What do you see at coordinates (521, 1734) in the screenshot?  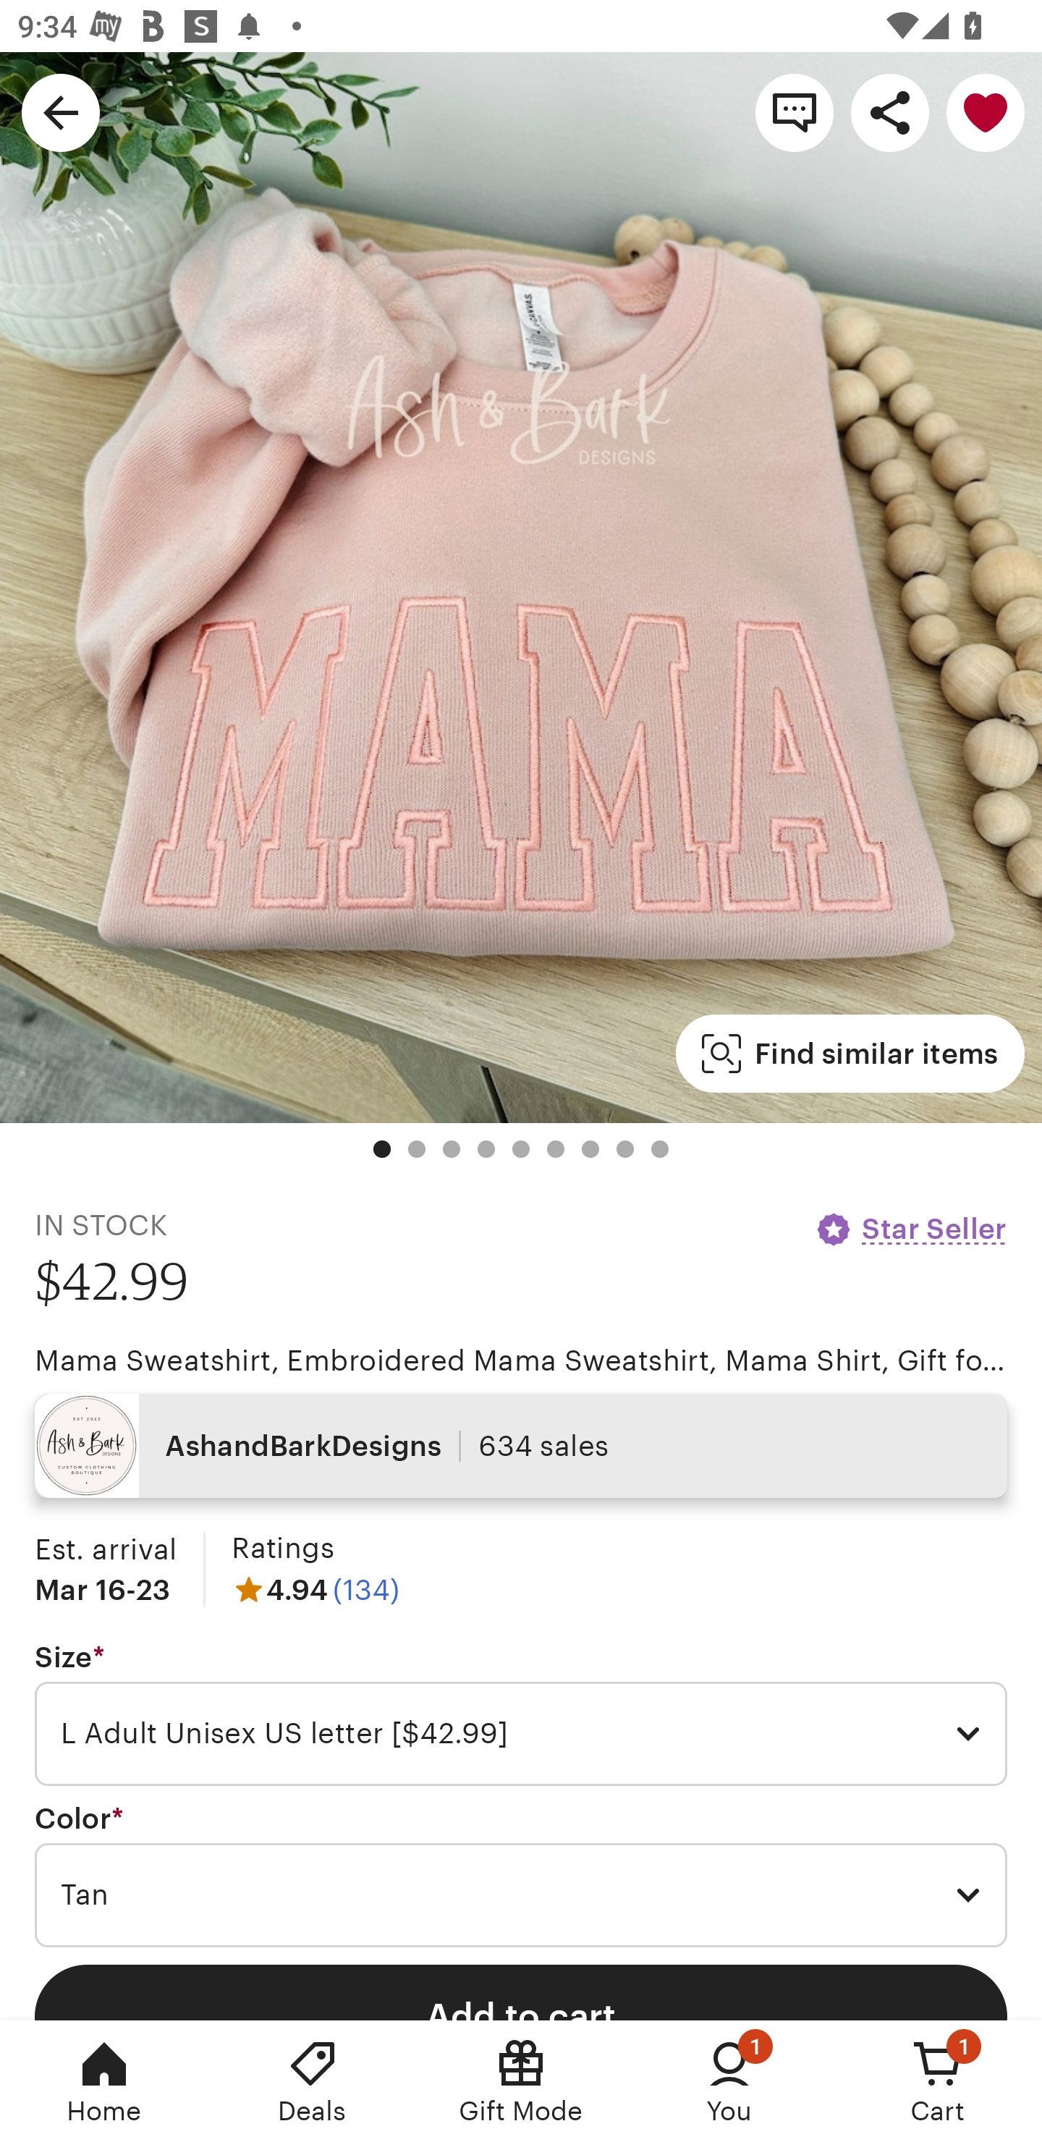 I see `L Adult Unisex US letter [$42.99]` at bounding box center [521, 1734].